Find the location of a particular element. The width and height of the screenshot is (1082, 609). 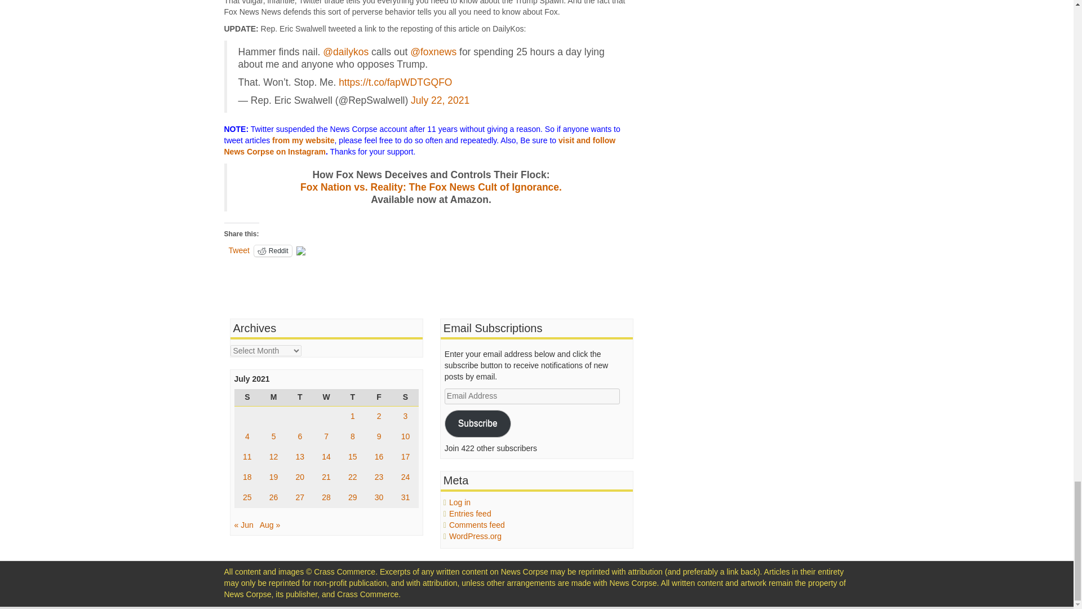

Sunday is located at coordinates (247, 398).